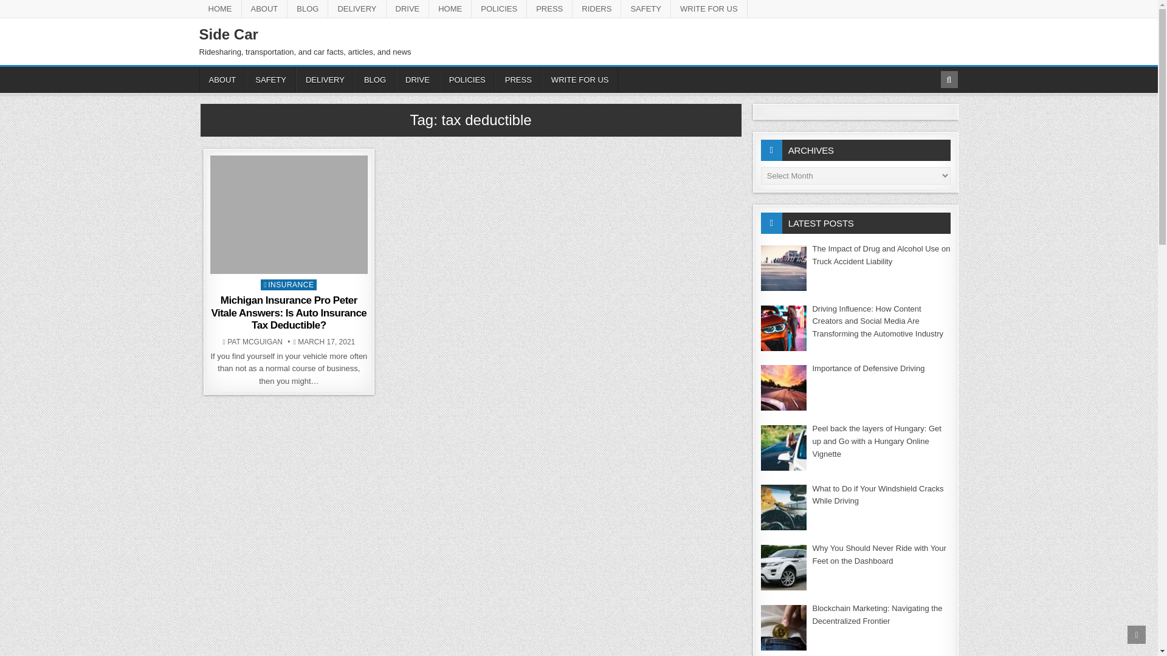  What do you see at coordinates (265, 9) in the screenshot?
I see `ABOUT` at bounding box center [265, 9].